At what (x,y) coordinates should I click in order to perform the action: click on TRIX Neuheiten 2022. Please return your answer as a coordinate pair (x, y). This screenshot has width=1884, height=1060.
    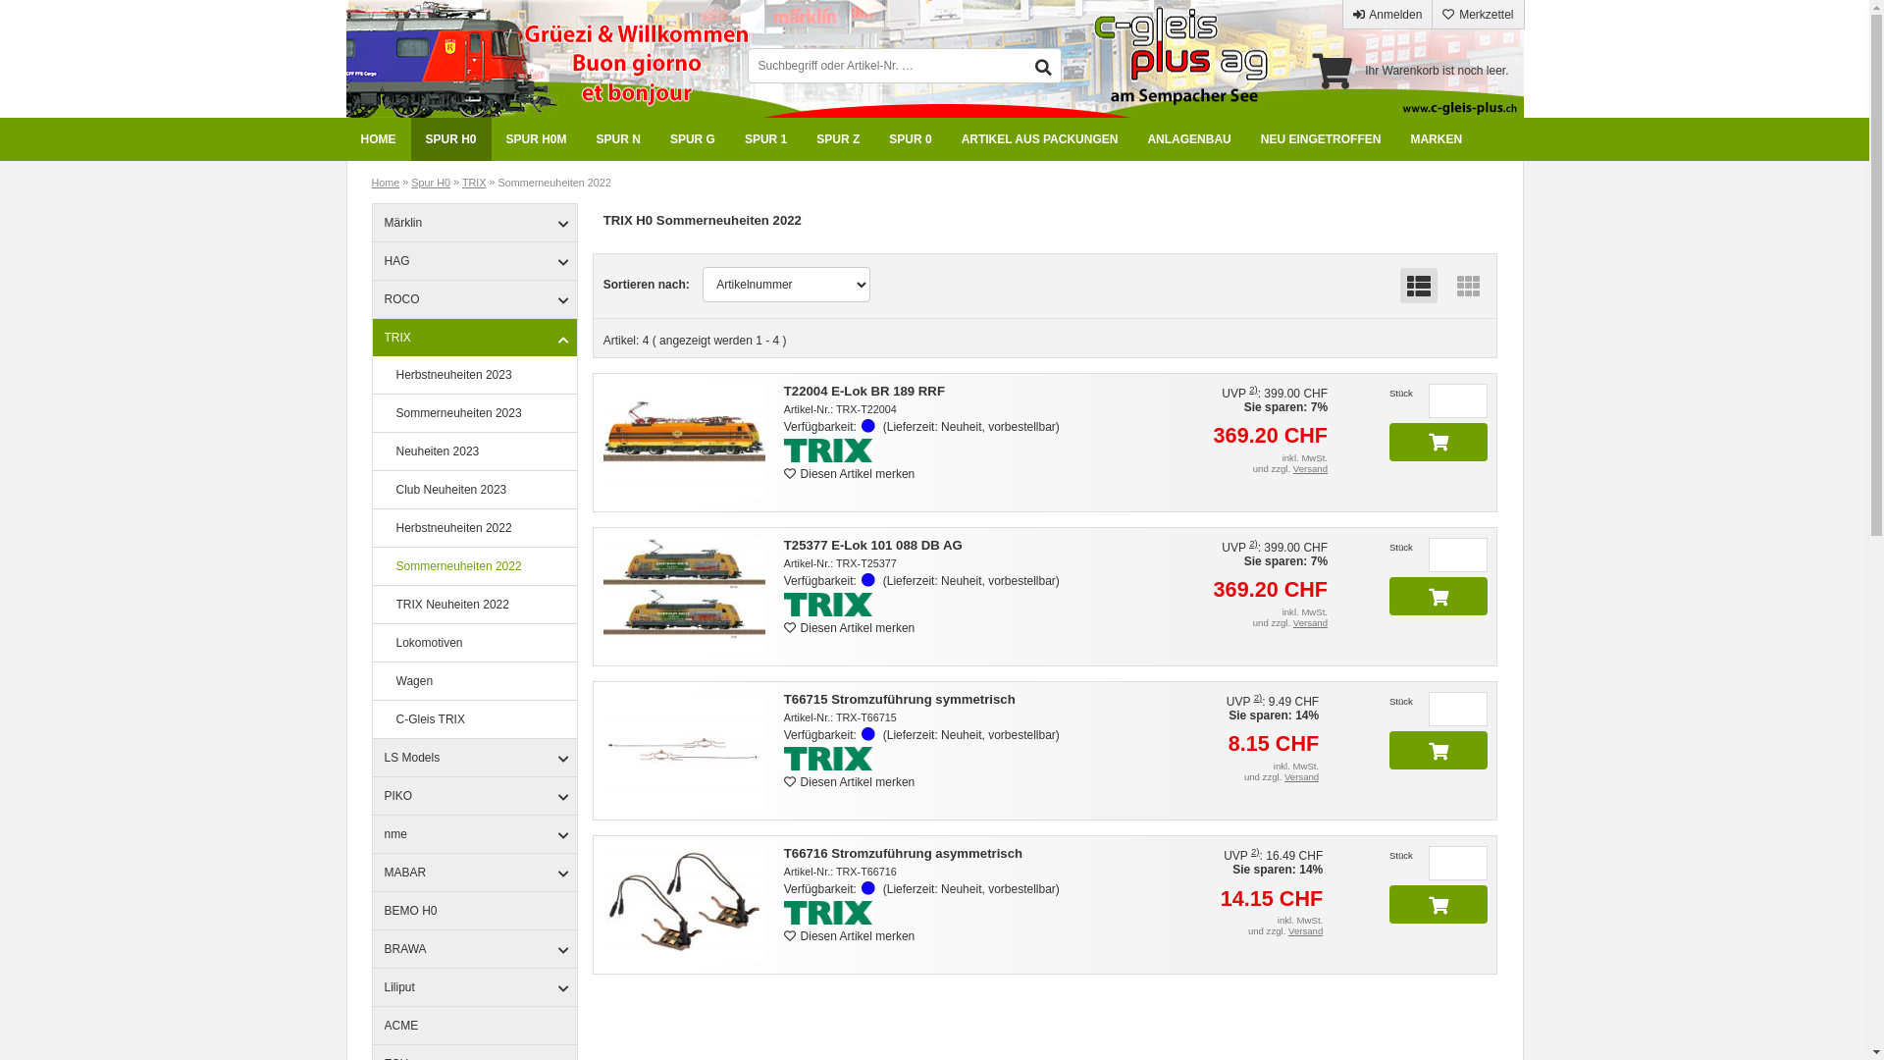
    Looking at the image, I should click on (481, 605).